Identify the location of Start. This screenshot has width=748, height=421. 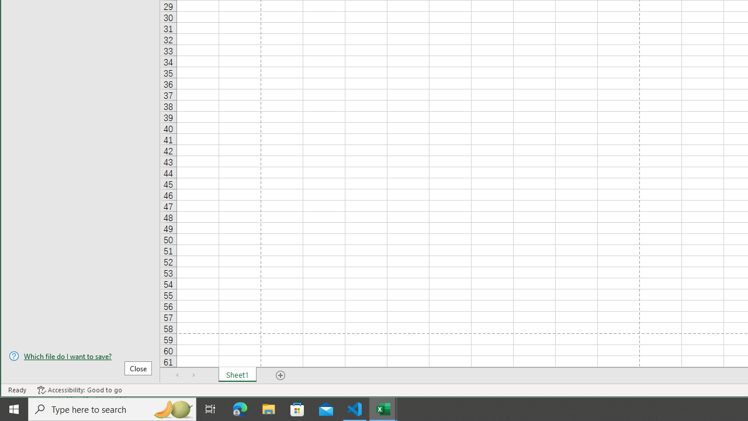
(14, 409).